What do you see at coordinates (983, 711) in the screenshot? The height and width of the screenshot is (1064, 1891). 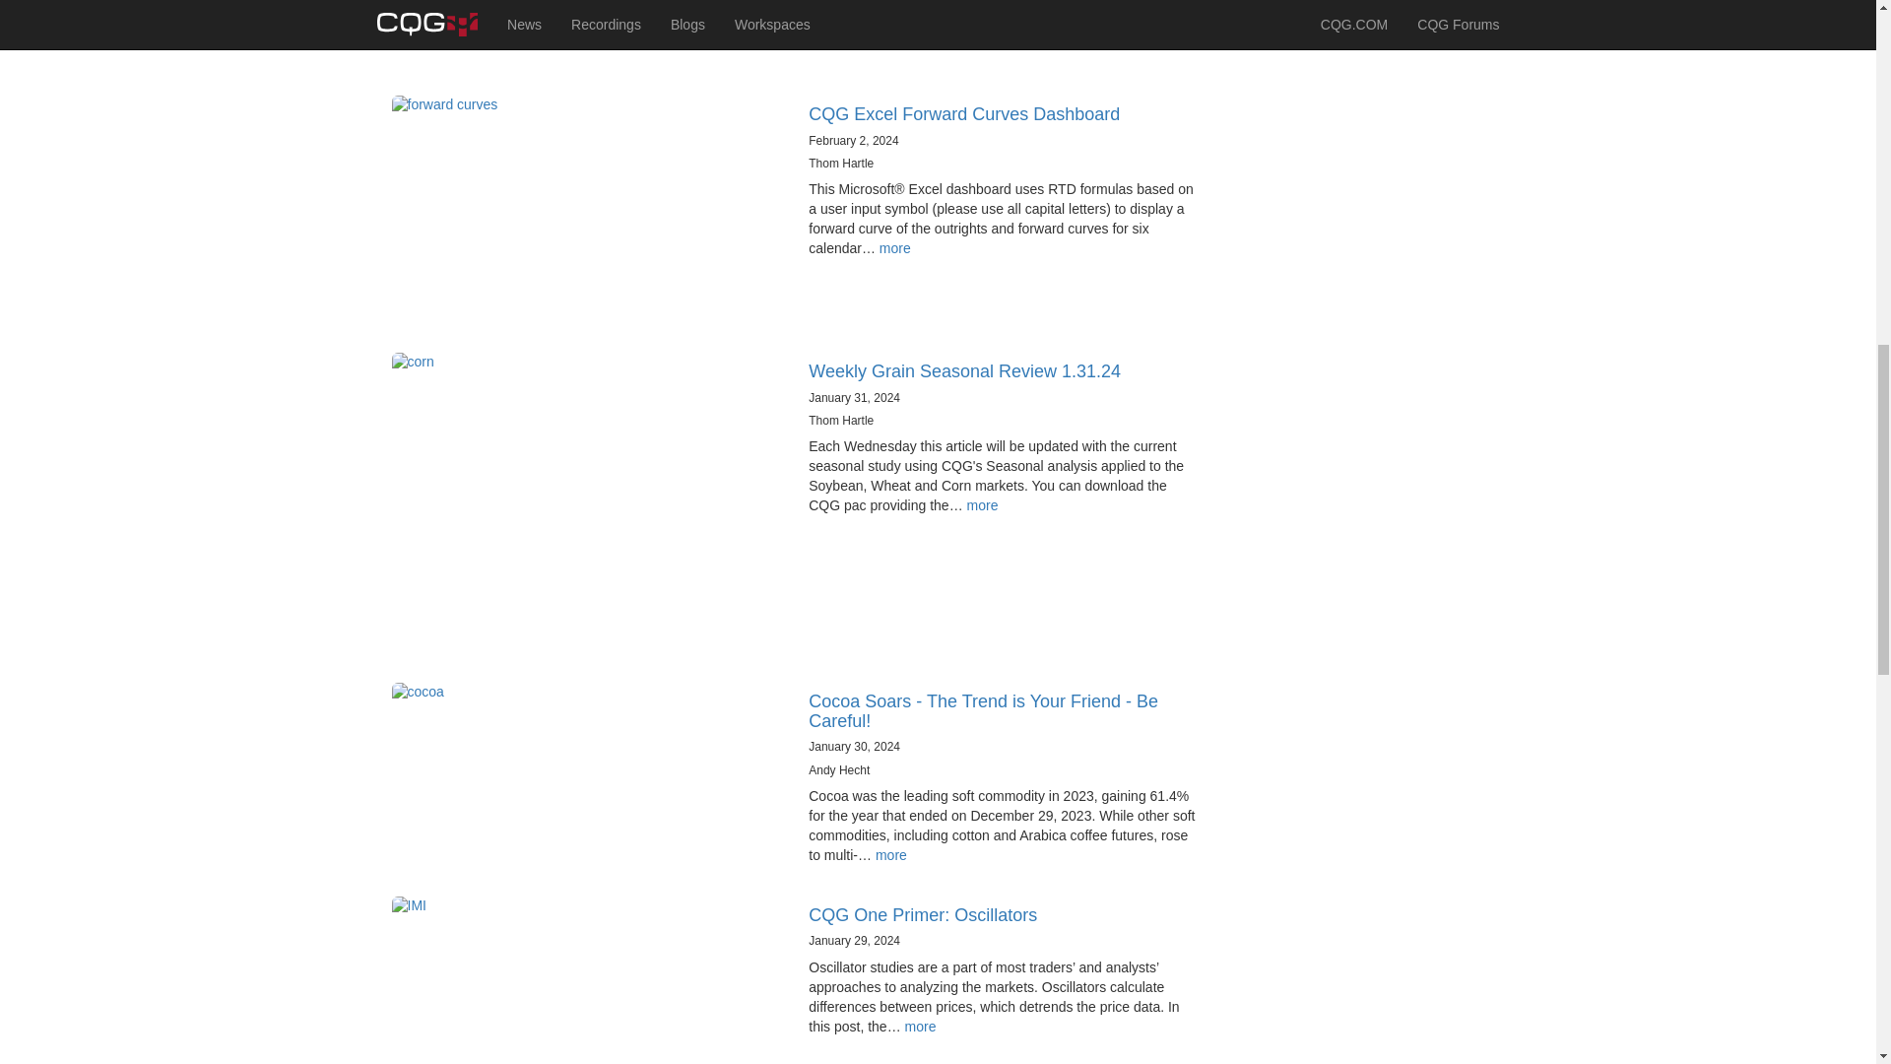 I see `Cocoa Soars - The Trend is Your Friend - Be Careful!` at bounding box center [983, 711].